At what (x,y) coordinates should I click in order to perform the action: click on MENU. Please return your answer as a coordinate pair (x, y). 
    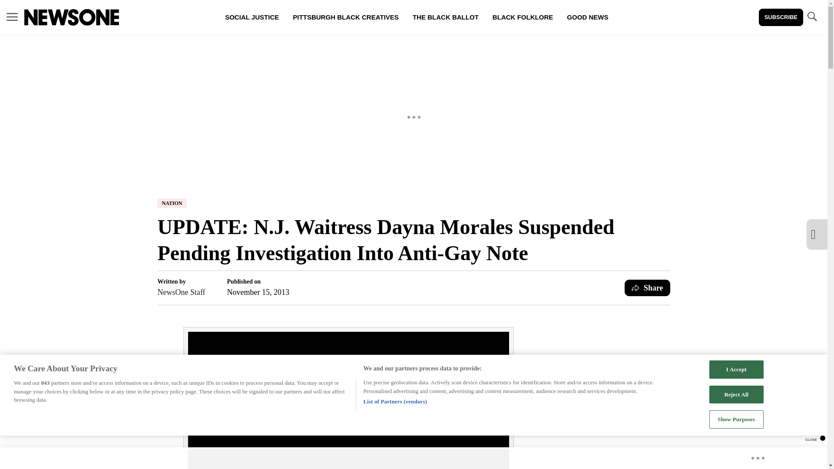
    Looking at the image, I should click on (12, 17).